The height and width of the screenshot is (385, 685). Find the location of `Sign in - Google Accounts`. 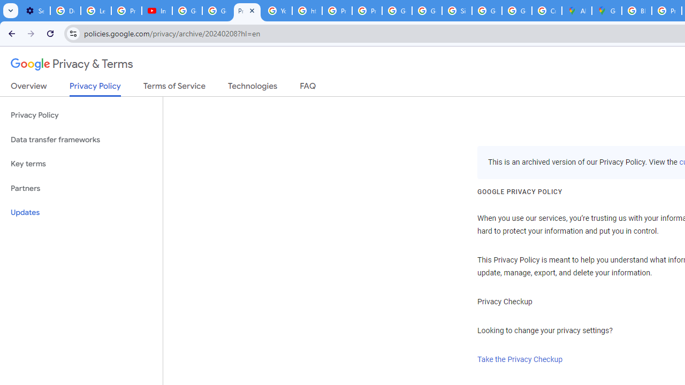

Sign in - Google Accounts is located at coordinates (456, 11).